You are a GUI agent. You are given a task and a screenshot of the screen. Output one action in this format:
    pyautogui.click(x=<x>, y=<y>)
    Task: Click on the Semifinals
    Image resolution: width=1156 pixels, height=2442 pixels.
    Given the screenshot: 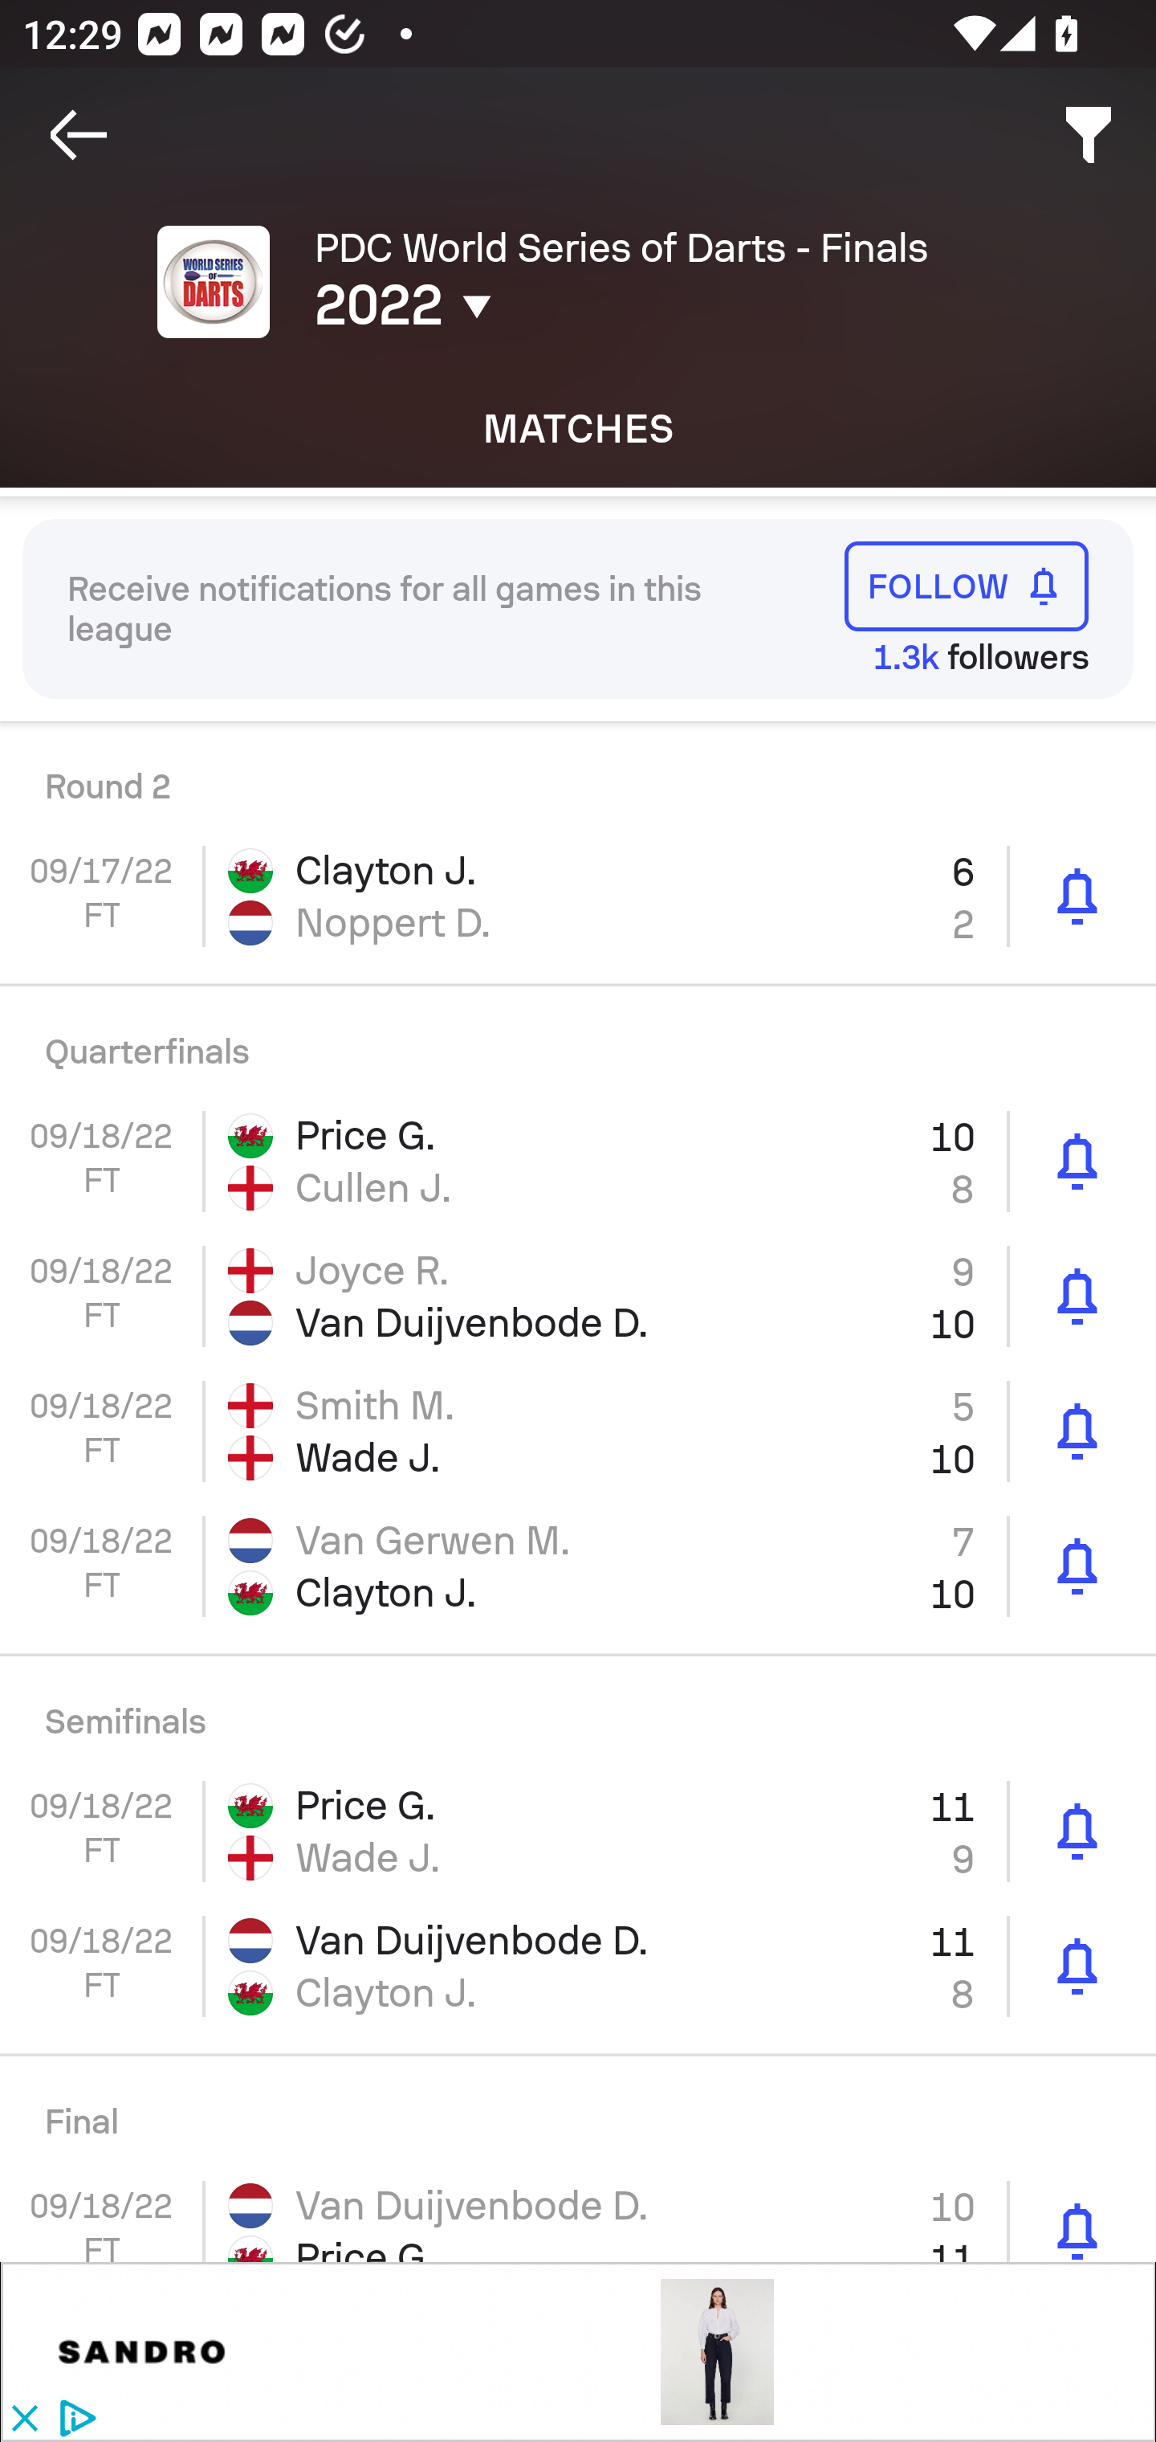 What is the action you would take?
    pyautogui.click(x=578, y=1709)
    